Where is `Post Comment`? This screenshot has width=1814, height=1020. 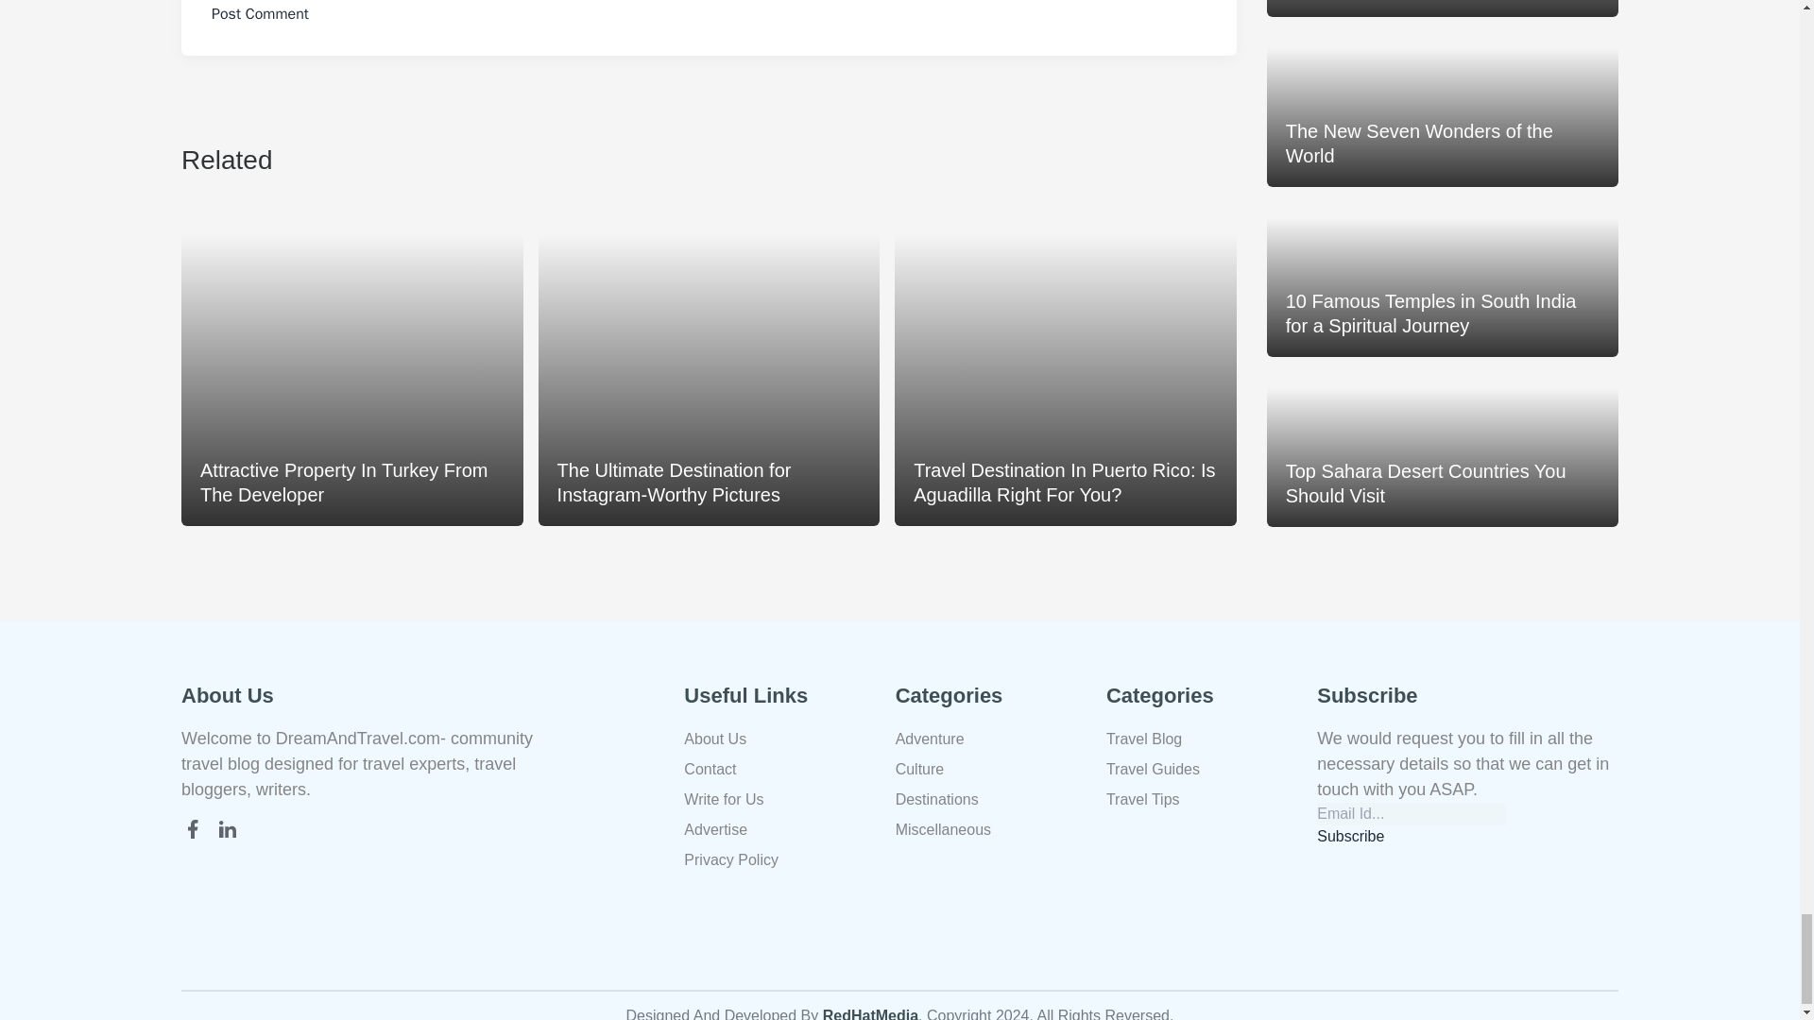
Post Comment is located at coordinates (260, 14).